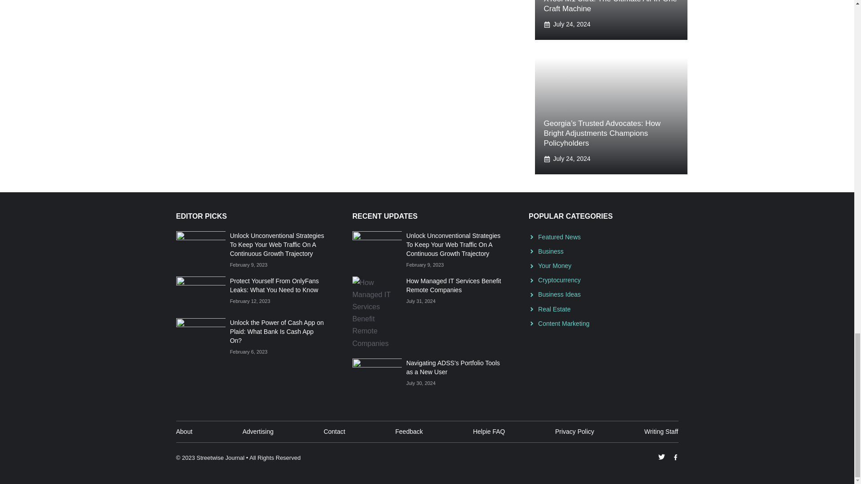 The image size is (861, 484). Describe the element at coordinates (551, 251) in the screenshot. I see `Business` at that location.